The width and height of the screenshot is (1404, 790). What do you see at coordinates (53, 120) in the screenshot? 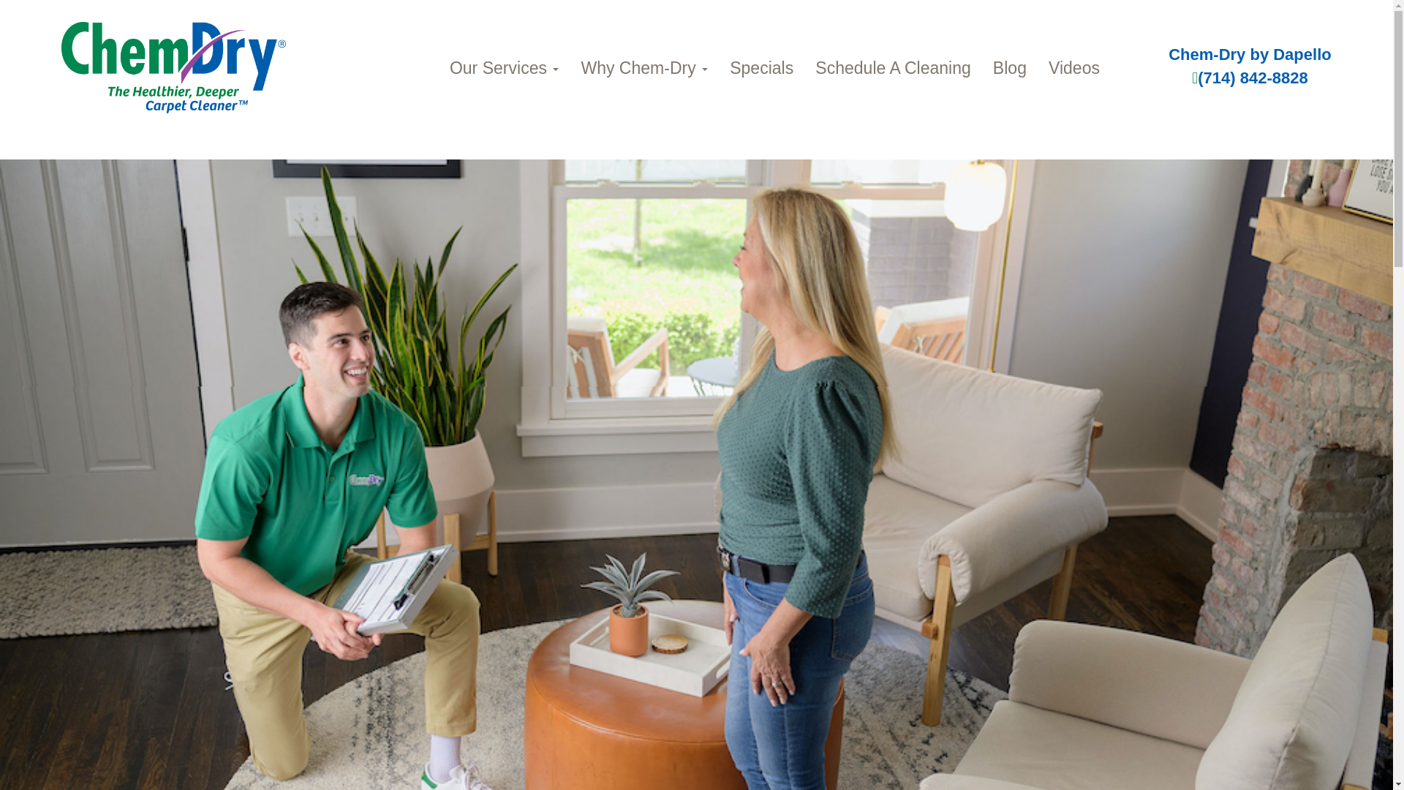
I see `Skip to main content` at bounding box center [53, 120].